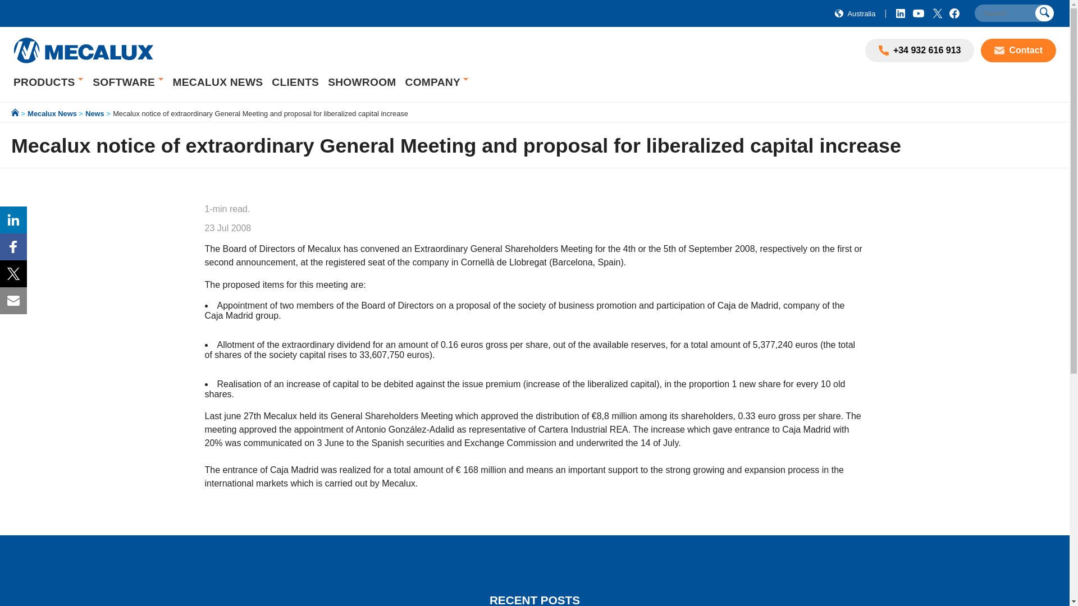  Describe the element at coordinates (1002, 50) in the screenshot. I see `Contact` at that location.